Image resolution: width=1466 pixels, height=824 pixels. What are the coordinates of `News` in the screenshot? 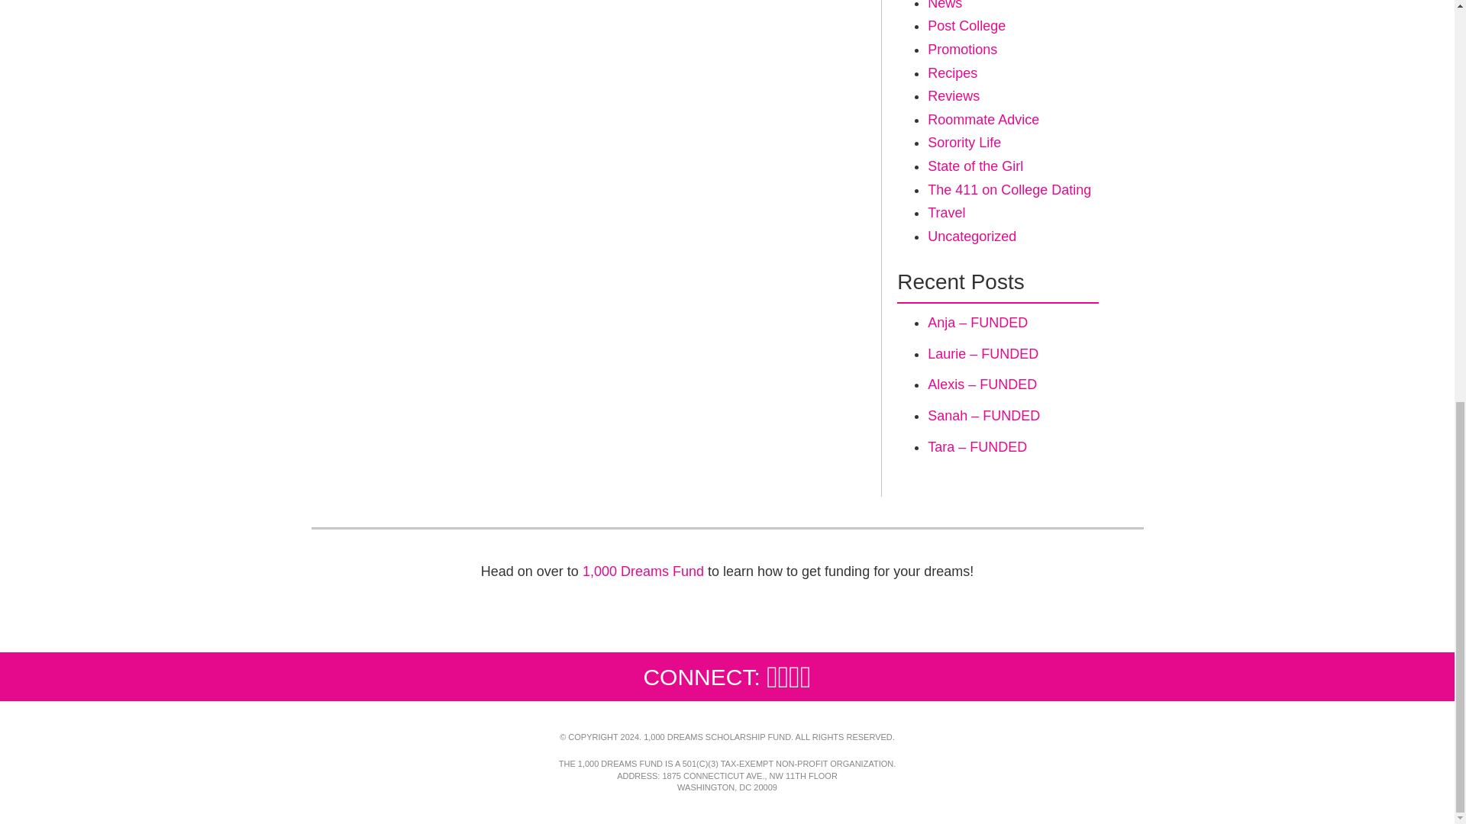 It's located at (945, 5).